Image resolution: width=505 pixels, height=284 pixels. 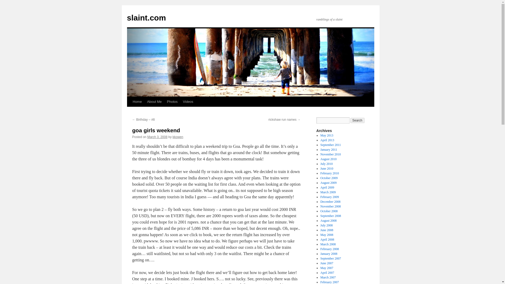 What do you see at coordinates (329, 197) in the screenshot?
I see `February 2009` at bounding box center [329, 197].